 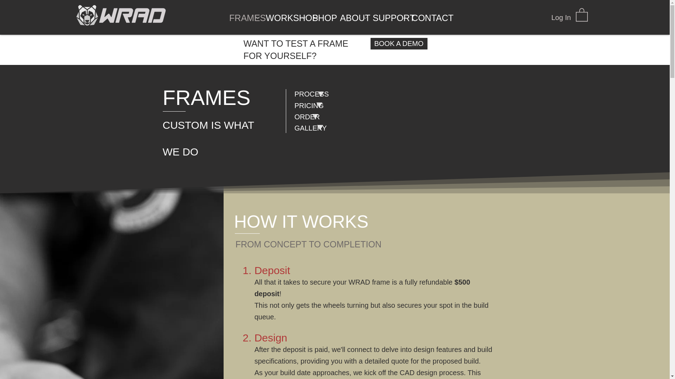 I want to click on WORKSHOP, so click(x=284, y=17).